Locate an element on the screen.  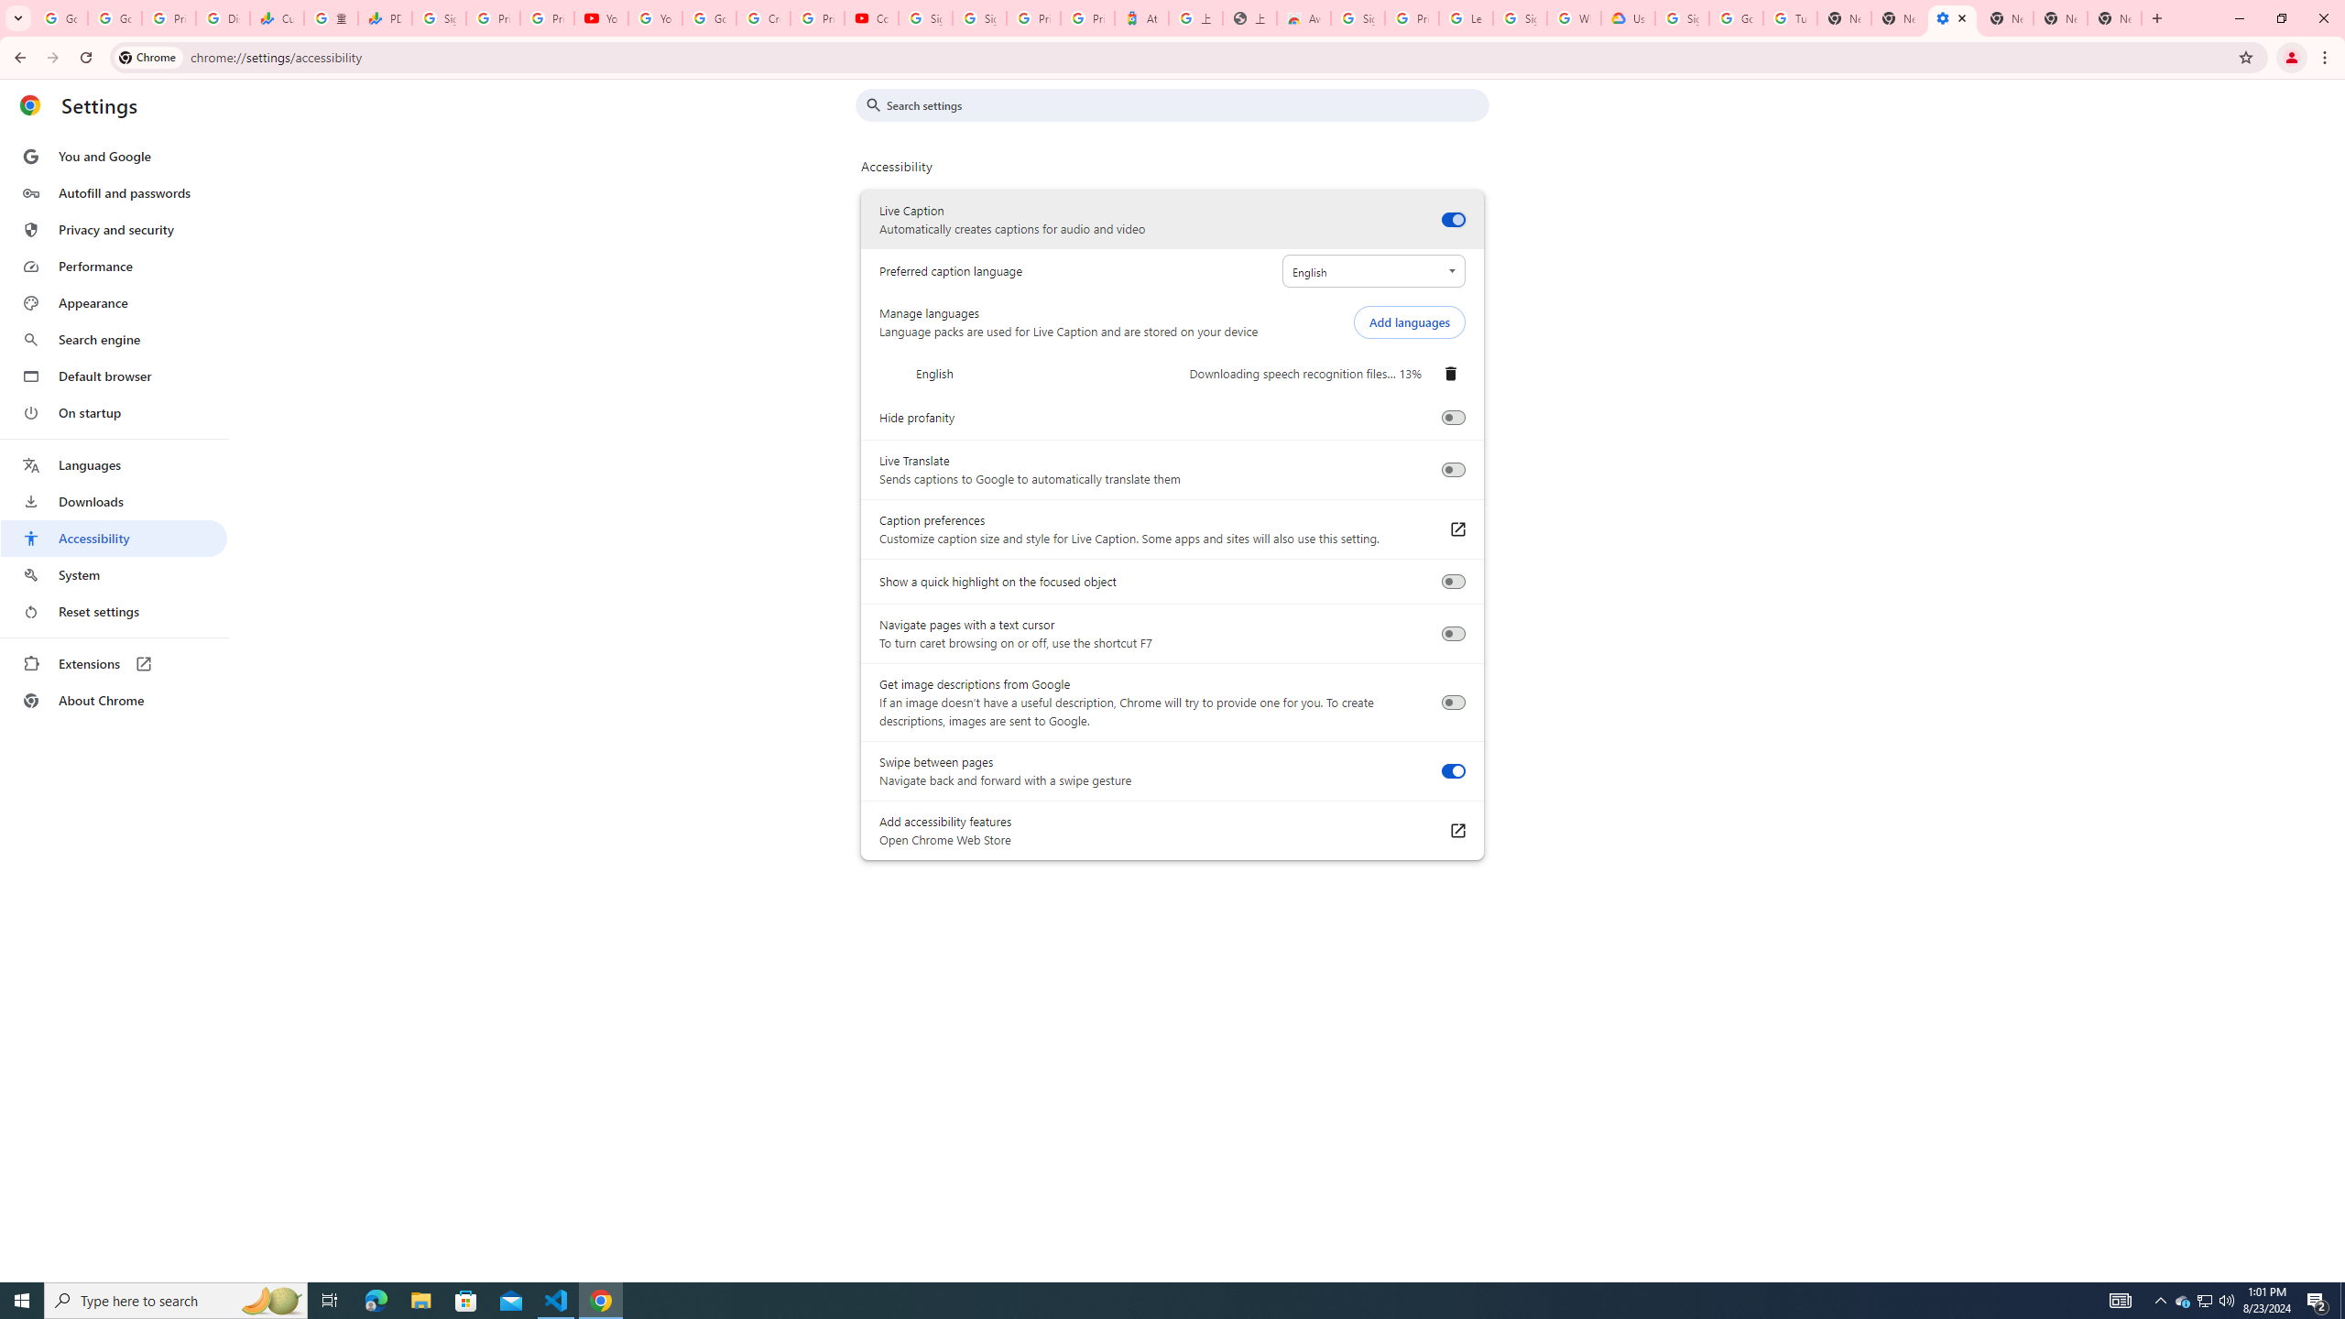
Turn cookies on or off - Computer - Google Account Help is located at coordinates (1790, 18).